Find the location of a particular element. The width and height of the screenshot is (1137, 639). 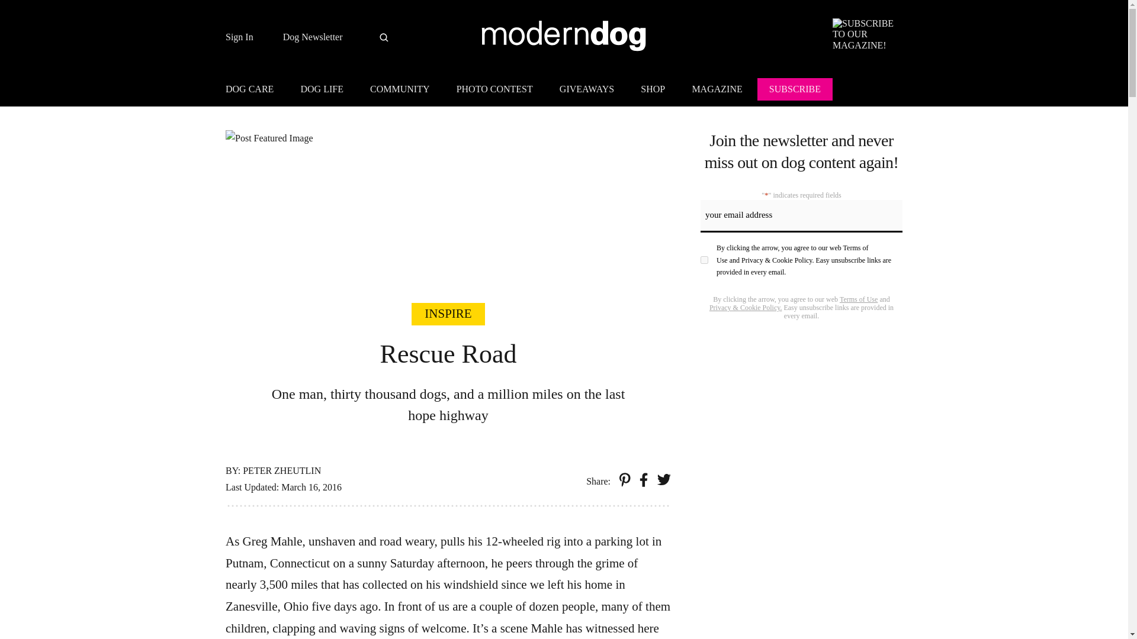

DOG LIFE is located at coordinates (322, 91).